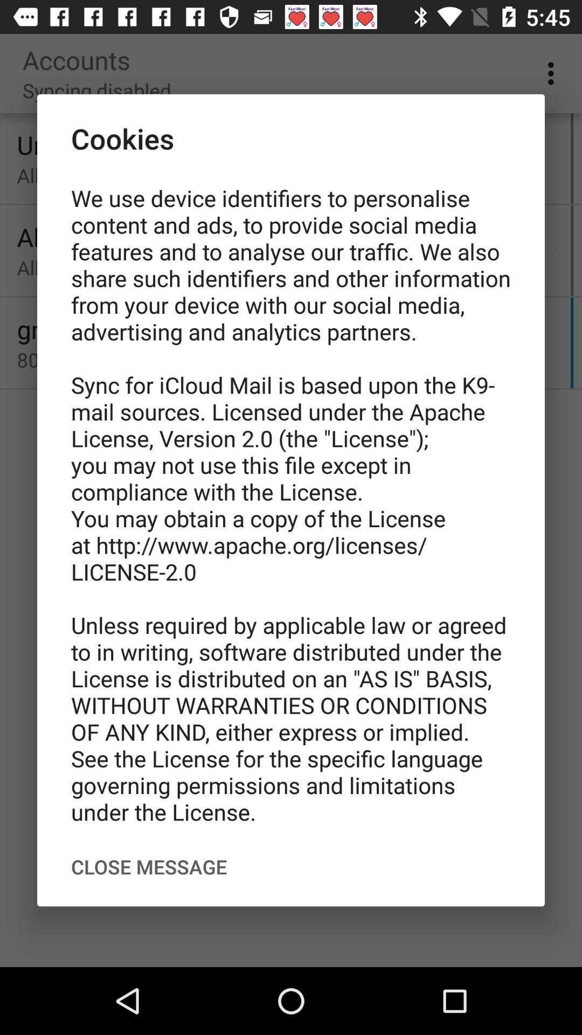 The image size is (582, 1035). I want to click on swipe to close message icon, so click(149, 867).